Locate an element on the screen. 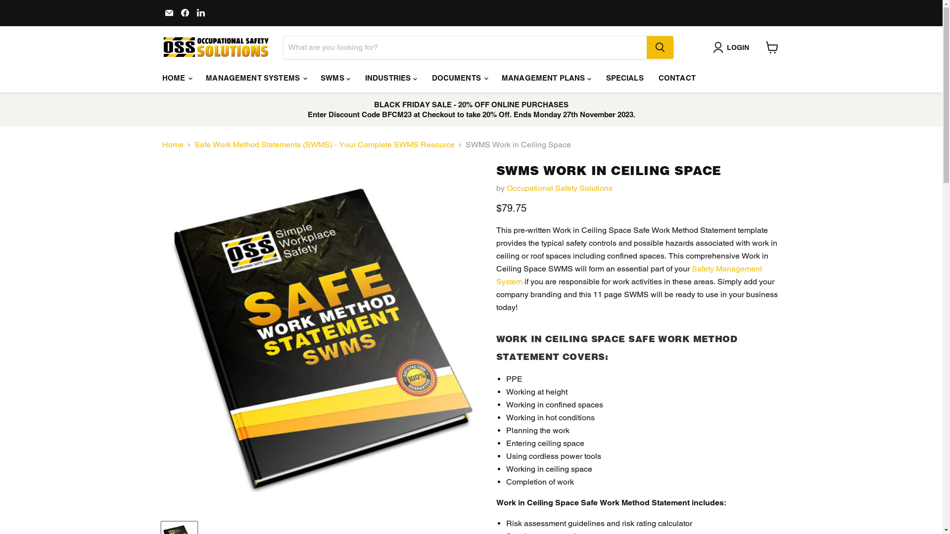 The height and width of the screenshot is (534, 950). SPECIALS is located at coordinates (625, 78).